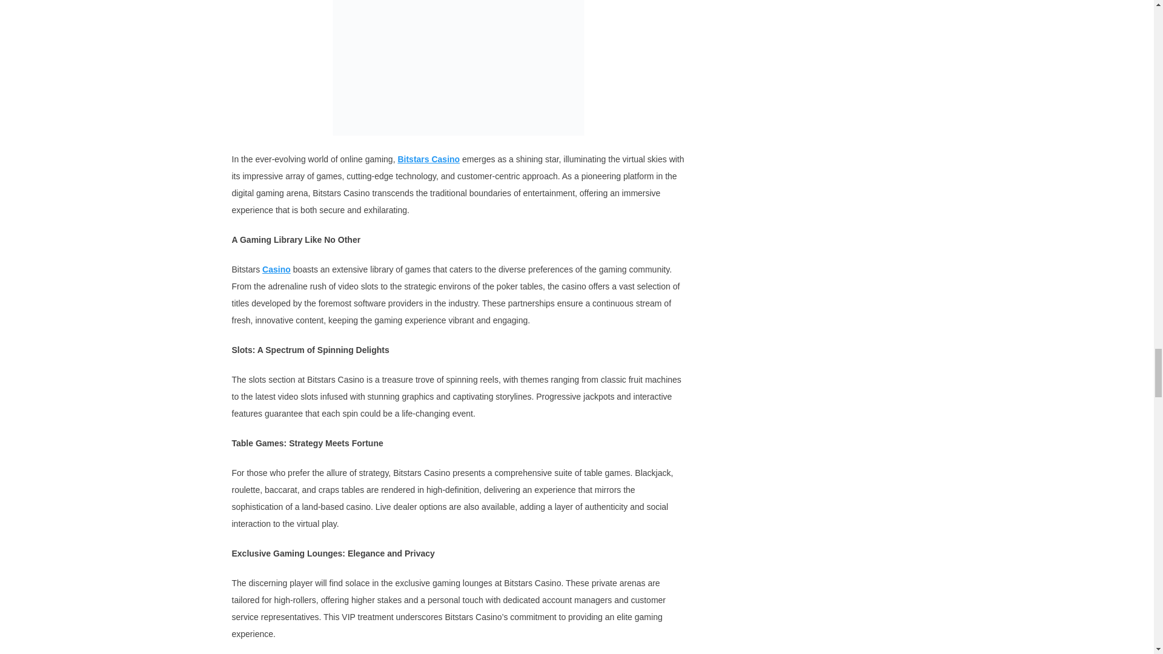  Describe the element at coordinates (428, 159) in the screenshot. I see `Bitstars Casino` at that location.